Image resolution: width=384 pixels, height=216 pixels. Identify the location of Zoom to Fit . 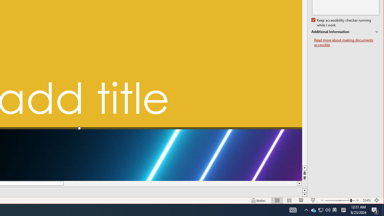
(377, 200).